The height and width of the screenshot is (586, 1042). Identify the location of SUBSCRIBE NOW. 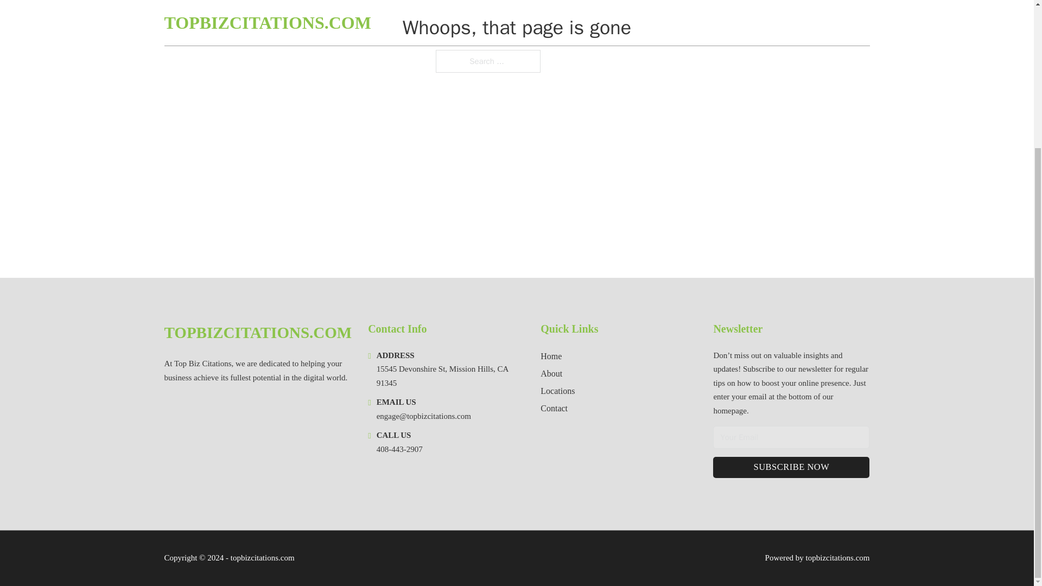
(791, 468).